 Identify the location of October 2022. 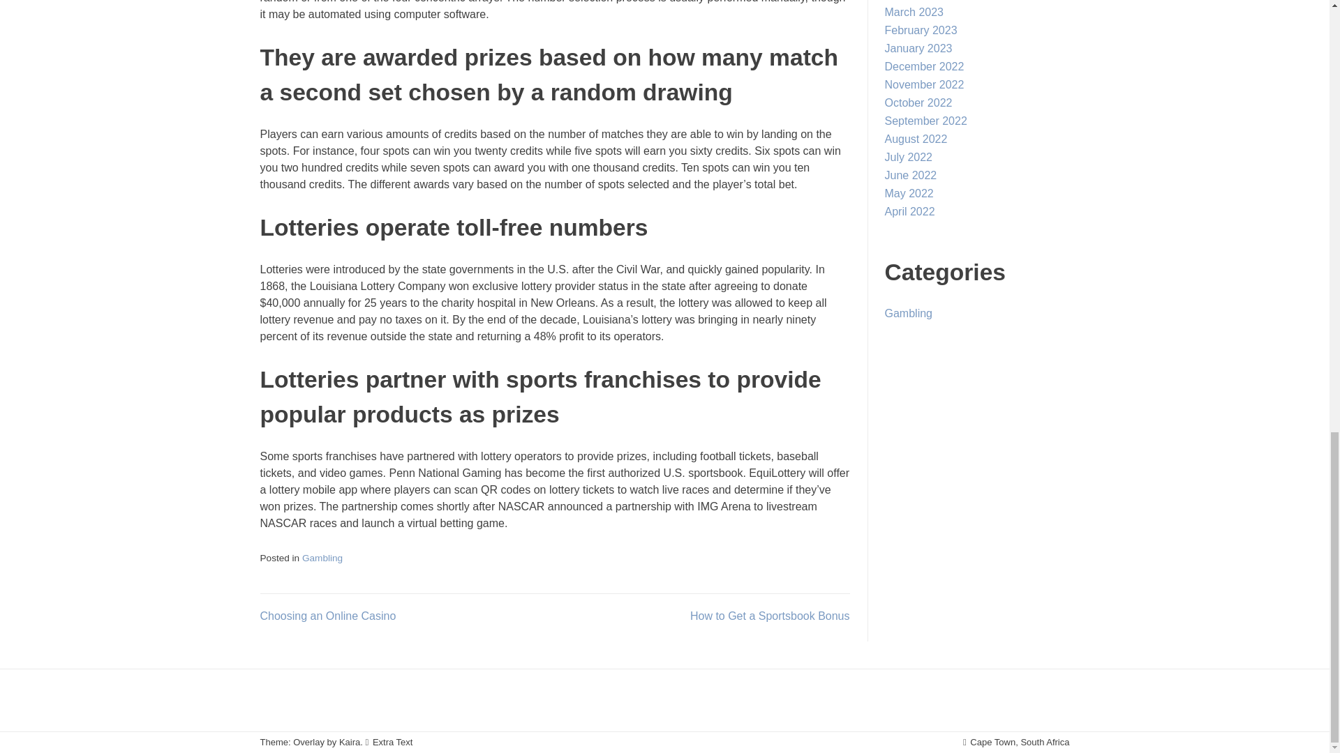
(918, 102).